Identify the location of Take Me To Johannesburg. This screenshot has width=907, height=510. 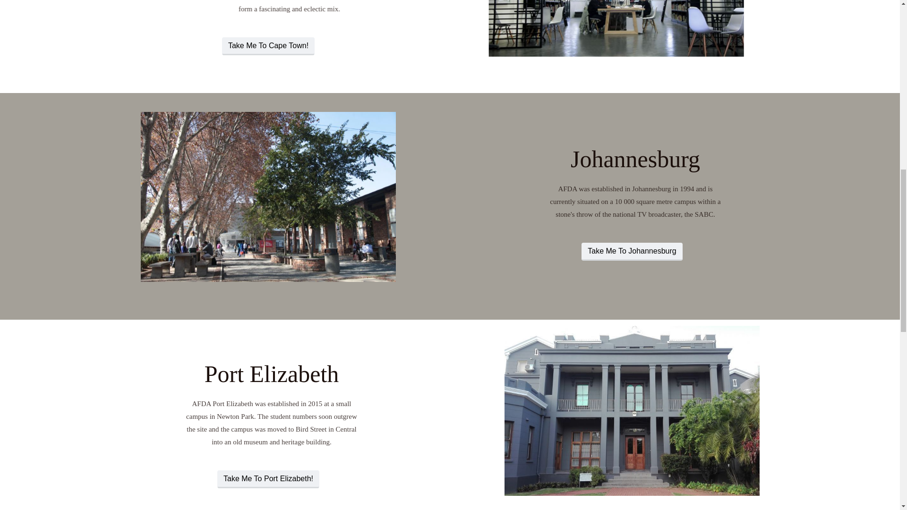
(631, 251).